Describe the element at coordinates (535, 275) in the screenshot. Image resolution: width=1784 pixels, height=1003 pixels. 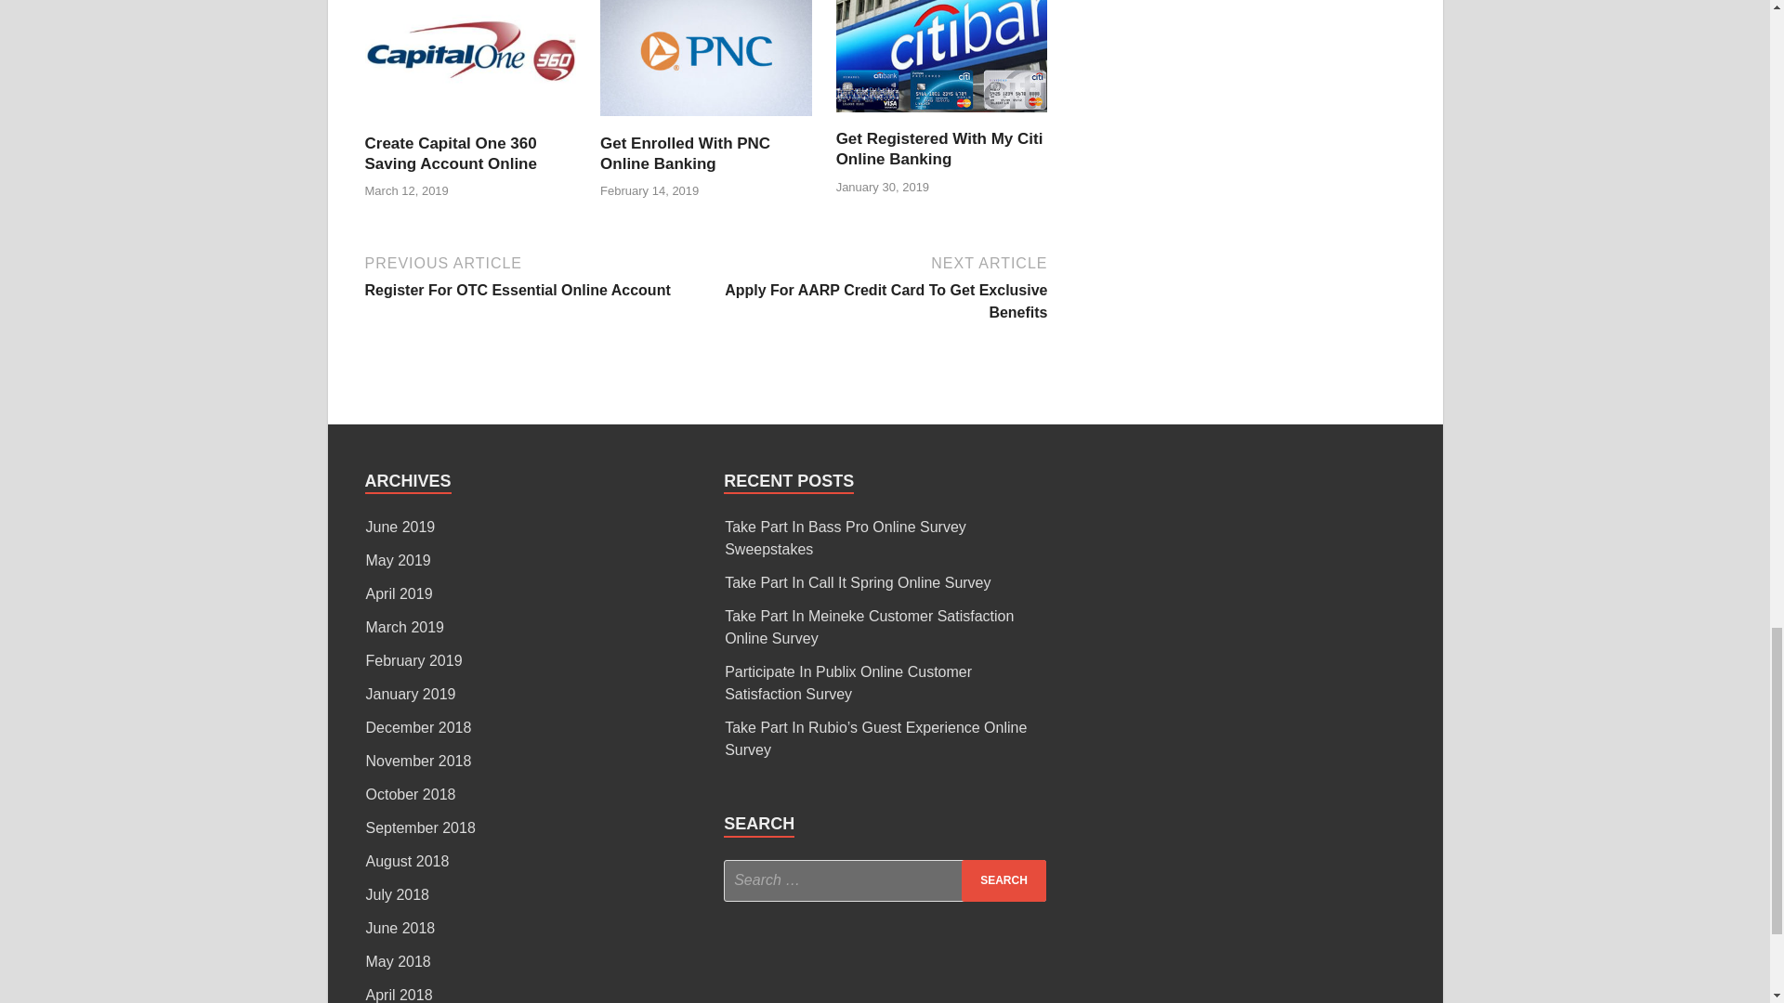
I see `Get Registered With My Citi Online Banking` at that location.